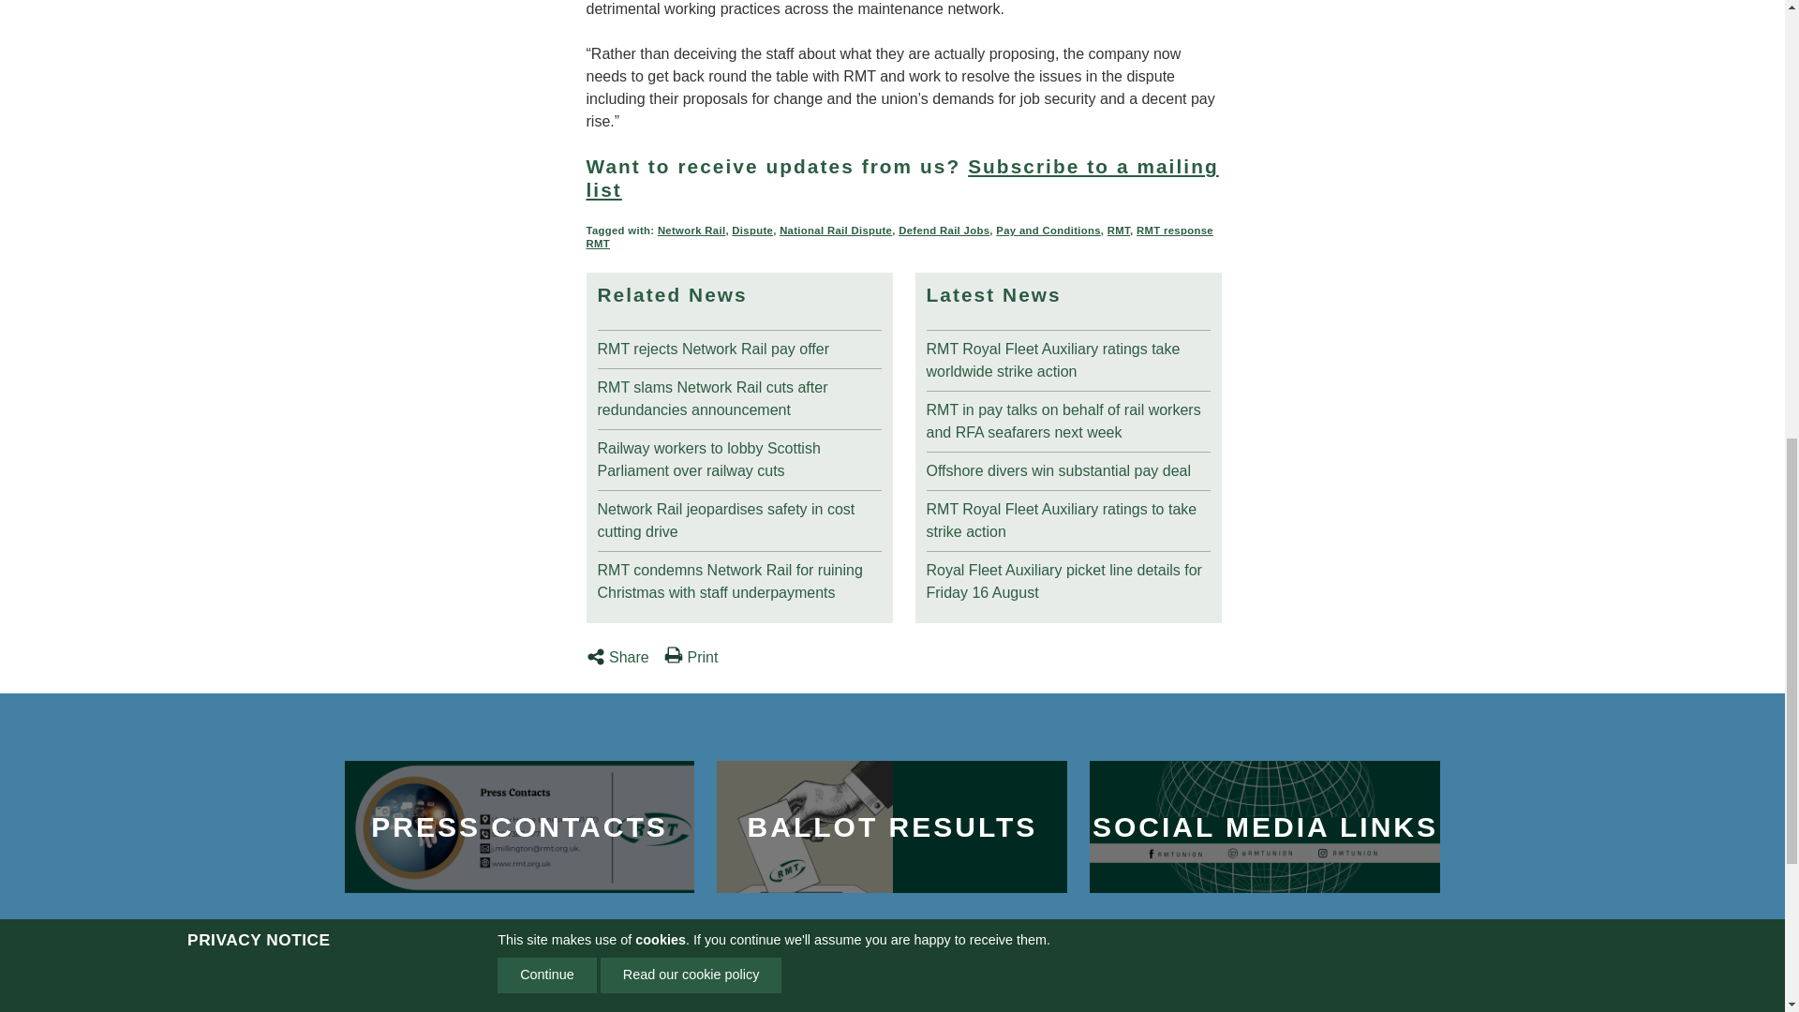 The height and width of the screenshot is (1012, 1799). Describe the element at coordinates (738, 345) in the screenshot. I see `RMT rejects Network Rail pay offer` at that location.